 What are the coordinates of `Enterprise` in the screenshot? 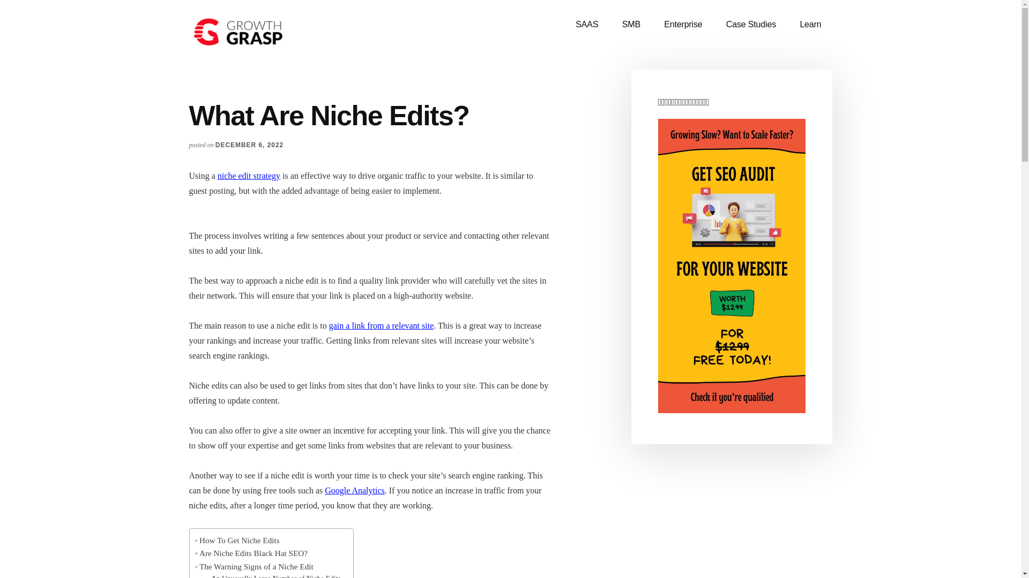 It's located at (683, 25).